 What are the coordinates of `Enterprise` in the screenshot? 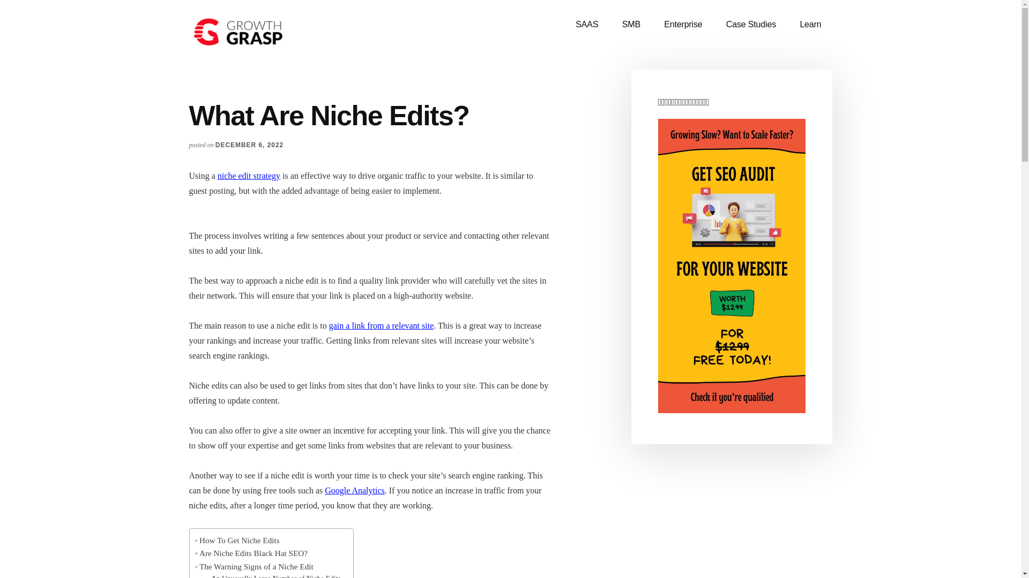 It's located at (683, 25).